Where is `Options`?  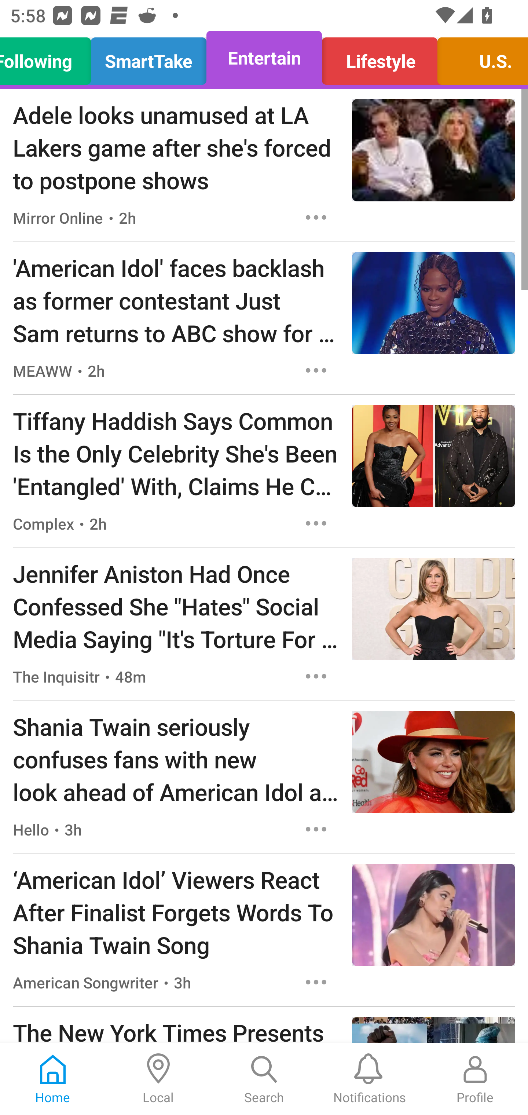
Options is located at coordinates (316, 830).